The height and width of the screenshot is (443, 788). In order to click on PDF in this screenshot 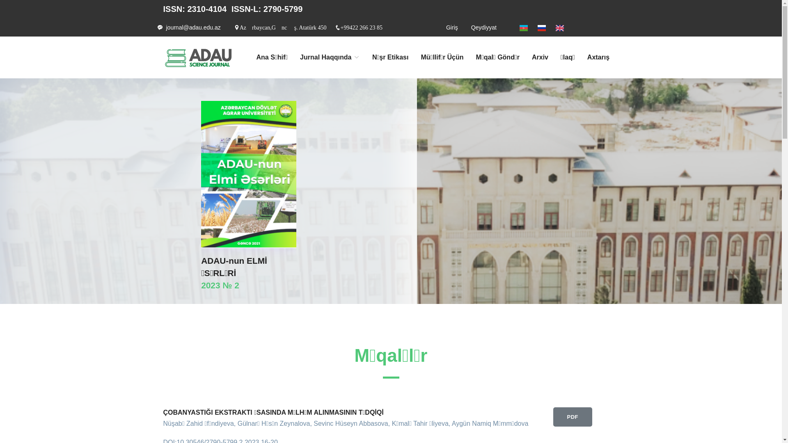, I will do `click(573, 417)`.